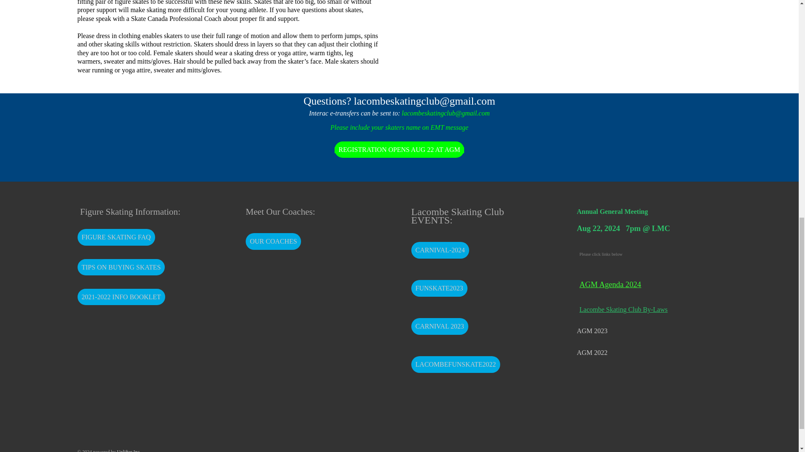 Image resolution: width=805 pixels, height=452 pixels. Describe the element at coordinates (592, 331) in the screenshot. I see `AGM 2023` at that location.